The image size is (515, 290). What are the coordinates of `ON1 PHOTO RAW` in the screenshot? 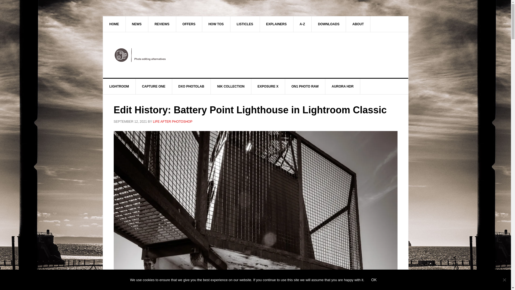 It's located at (305, 86).